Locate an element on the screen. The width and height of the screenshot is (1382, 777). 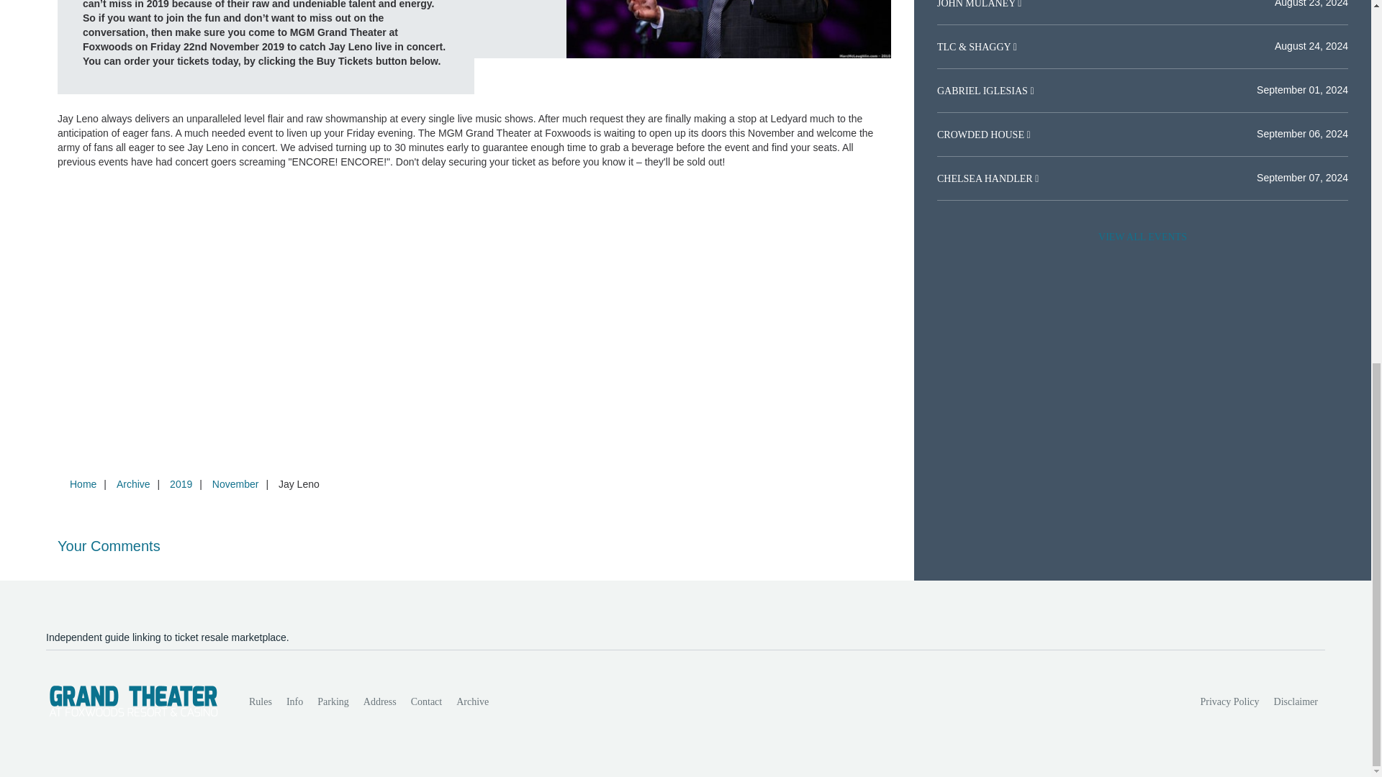
JOHN MULANEY is located at coordinates (977, 4).